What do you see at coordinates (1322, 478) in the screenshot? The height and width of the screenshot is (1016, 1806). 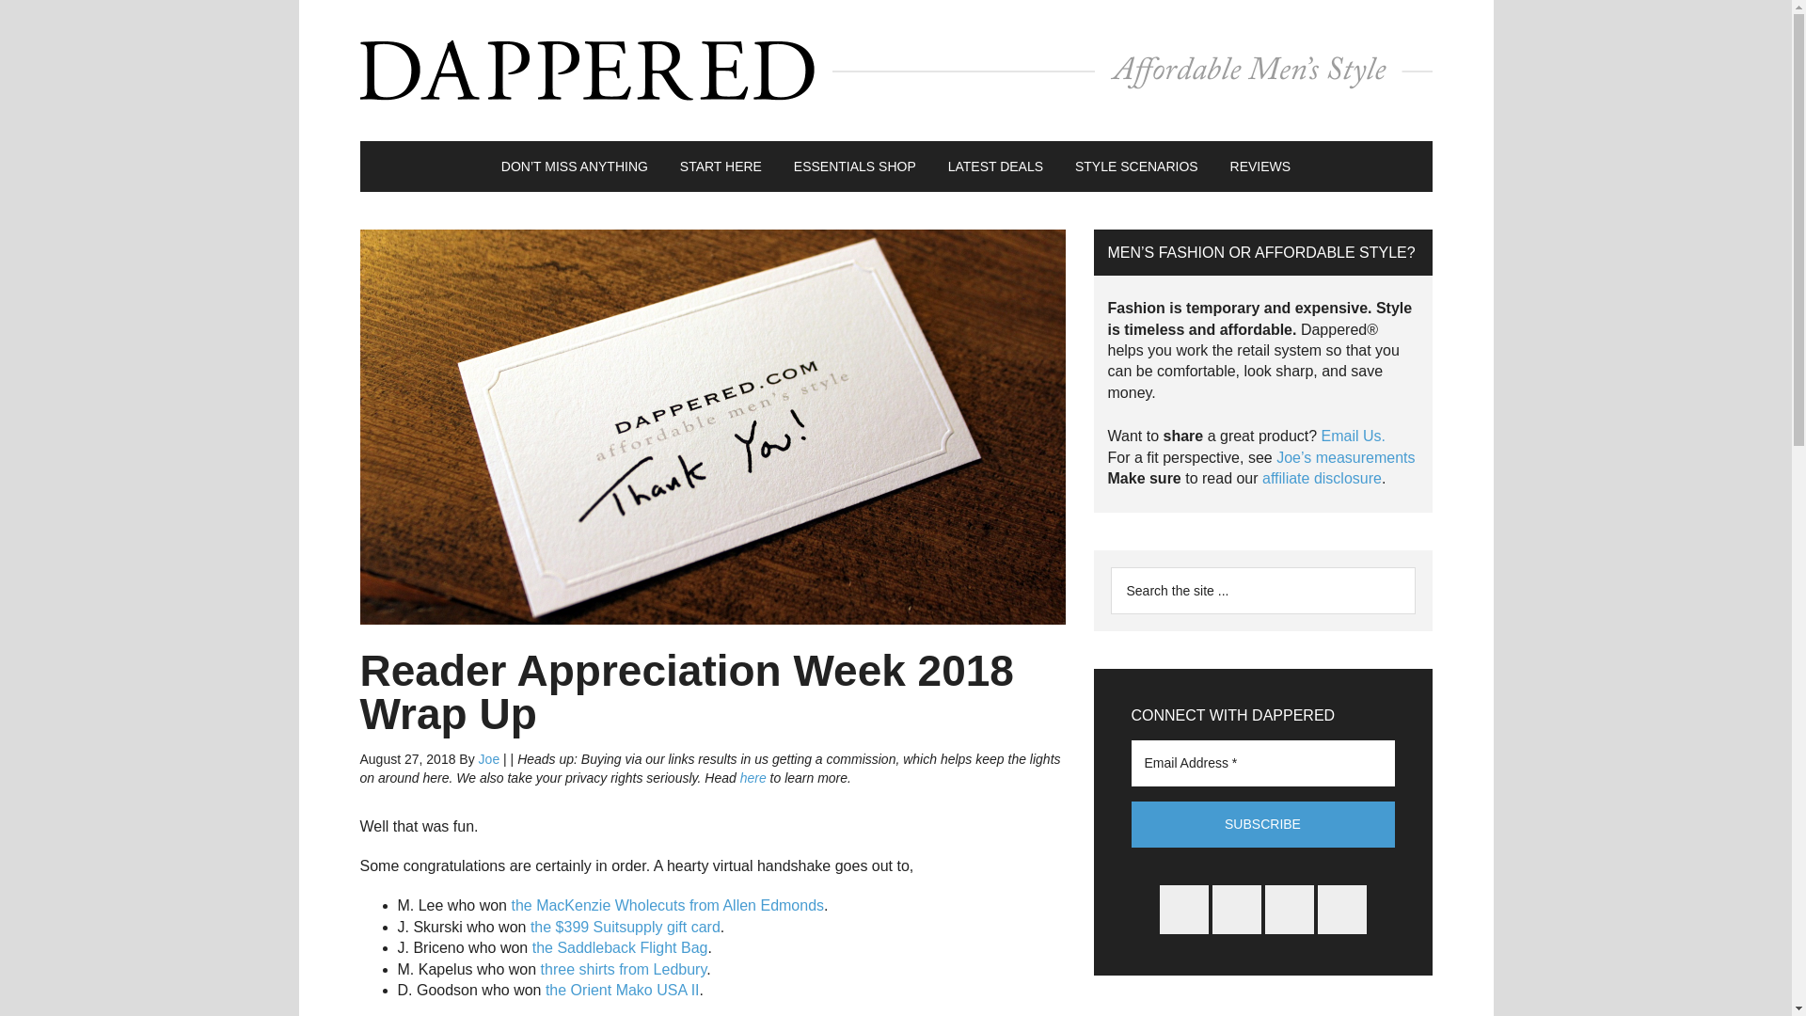 I see `Dappered Disclosures` at bounding box center [1322, 478].